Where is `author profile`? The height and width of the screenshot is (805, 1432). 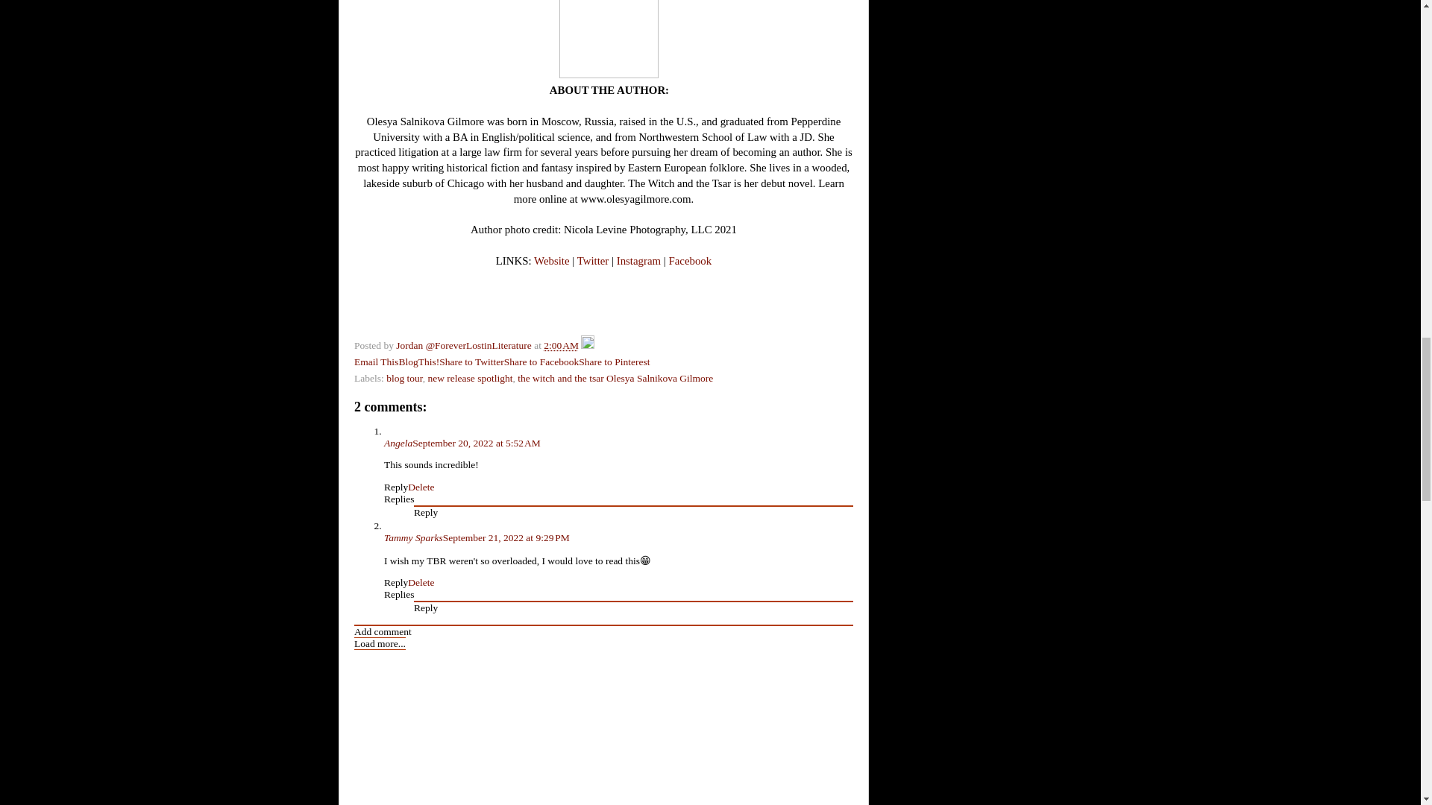 author profile is located at coordinates (465, 344).